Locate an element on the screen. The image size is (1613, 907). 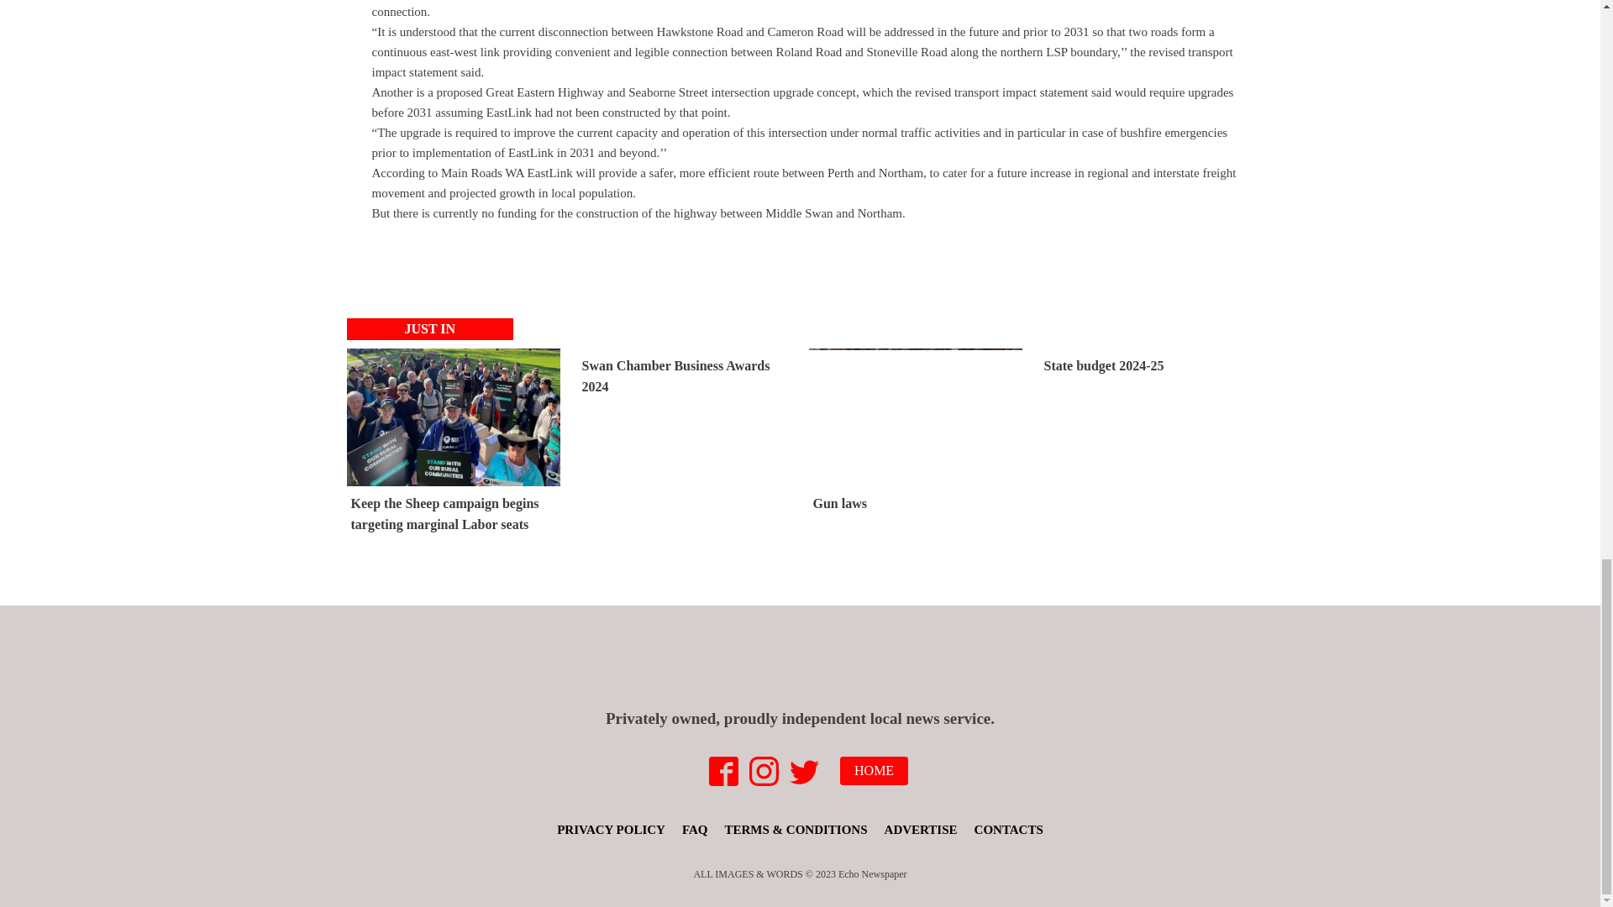
State budget 2024-25 is located at coordinates (1104, 365).